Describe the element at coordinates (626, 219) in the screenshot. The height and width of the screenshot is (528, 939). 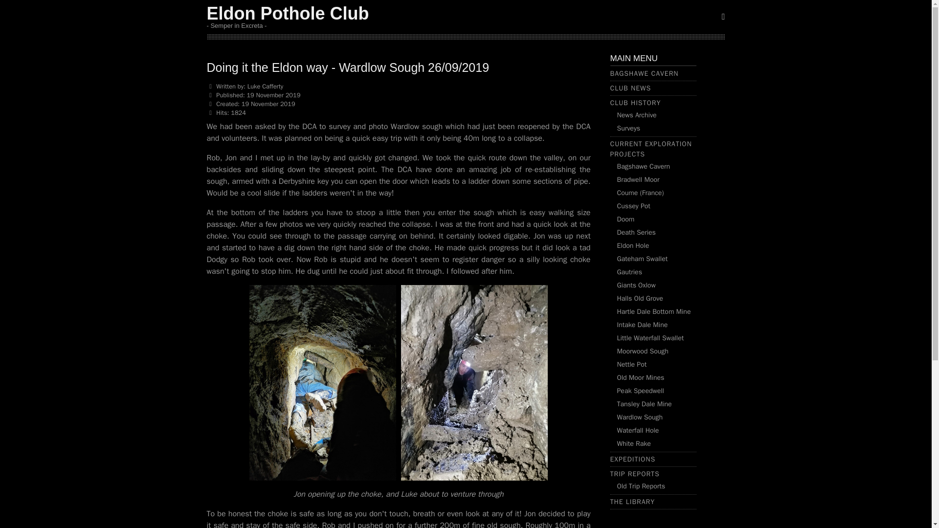
I see `Doom` at that location.